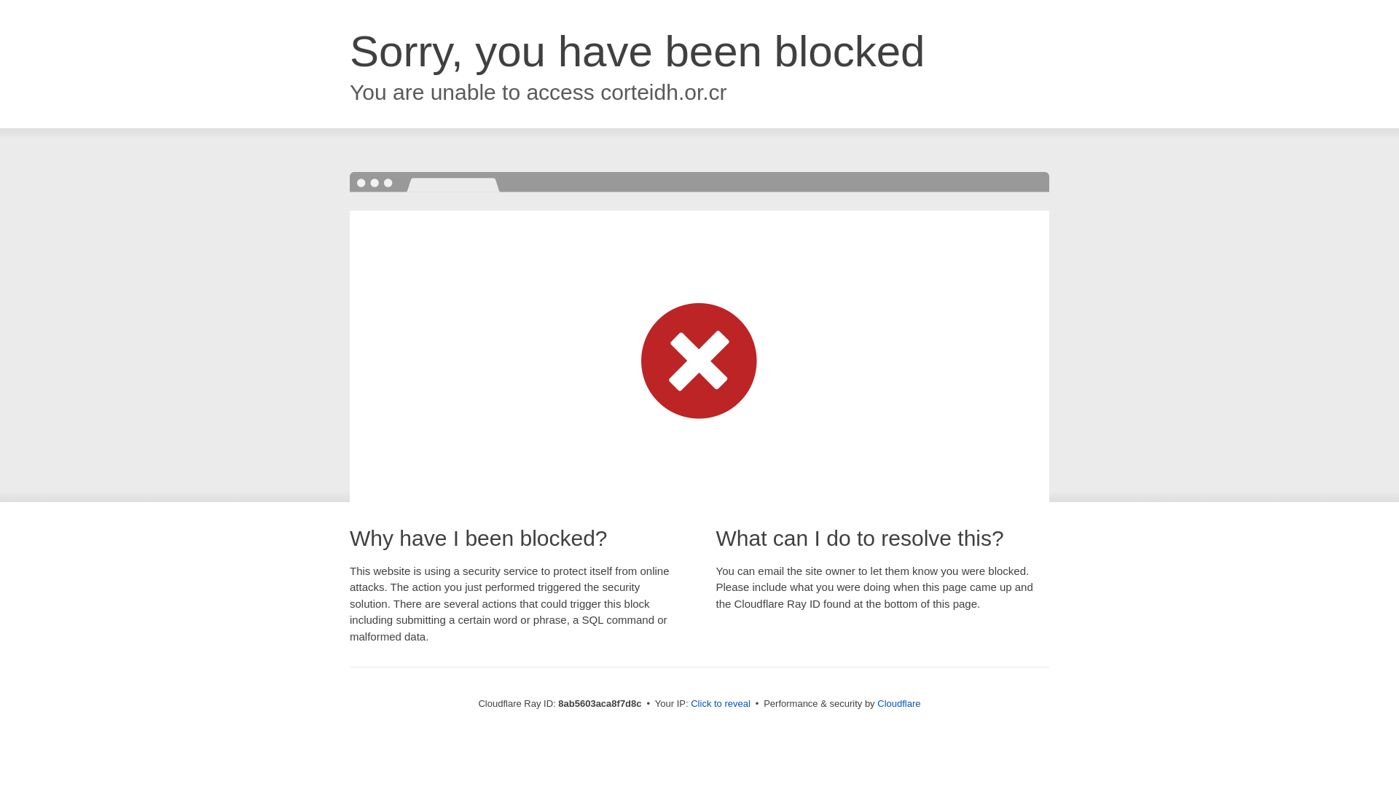 The image size is (1399, 787). I want to click on Cloudflare, so click(898, 703).